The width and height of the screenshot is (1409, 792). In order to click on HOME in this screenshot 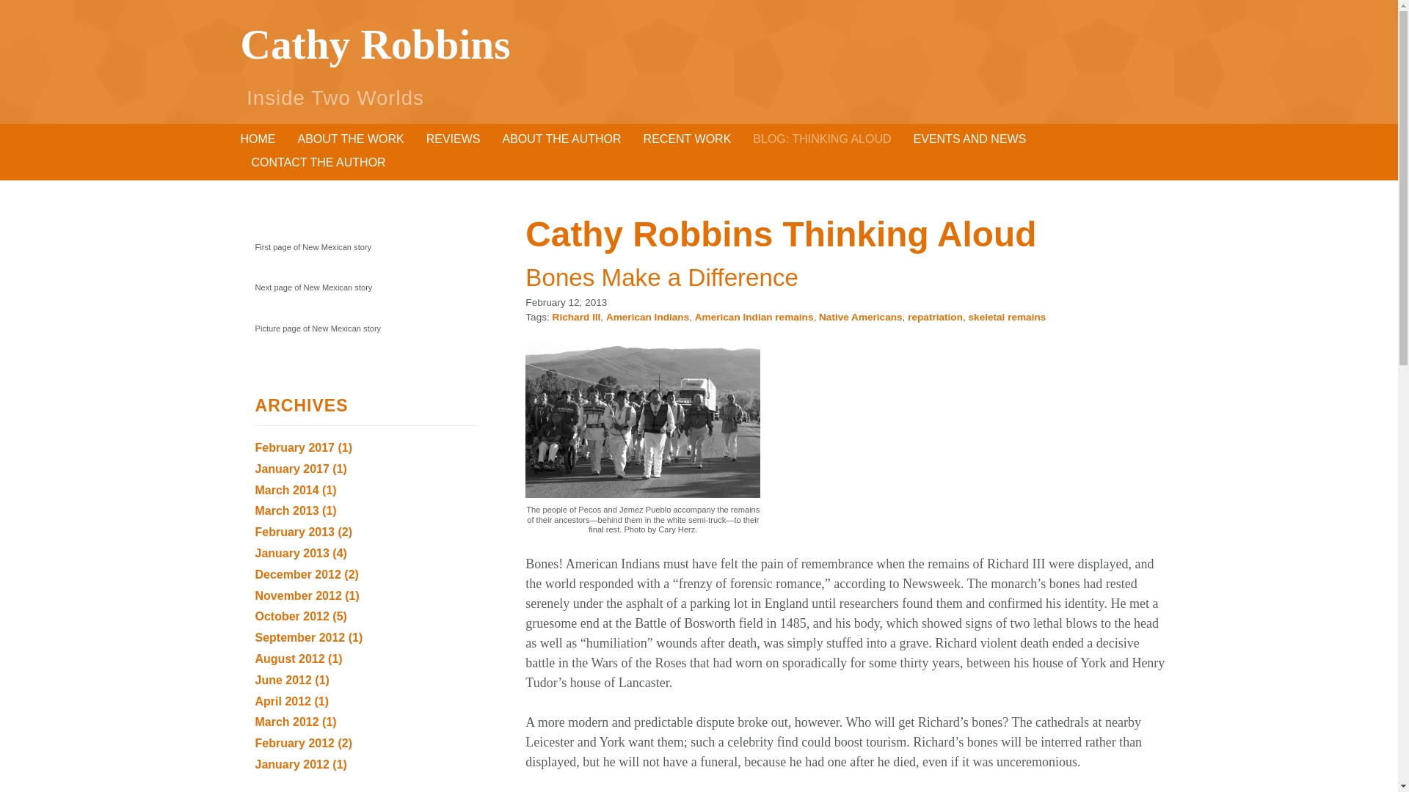, I will do `click(258, 139)`.